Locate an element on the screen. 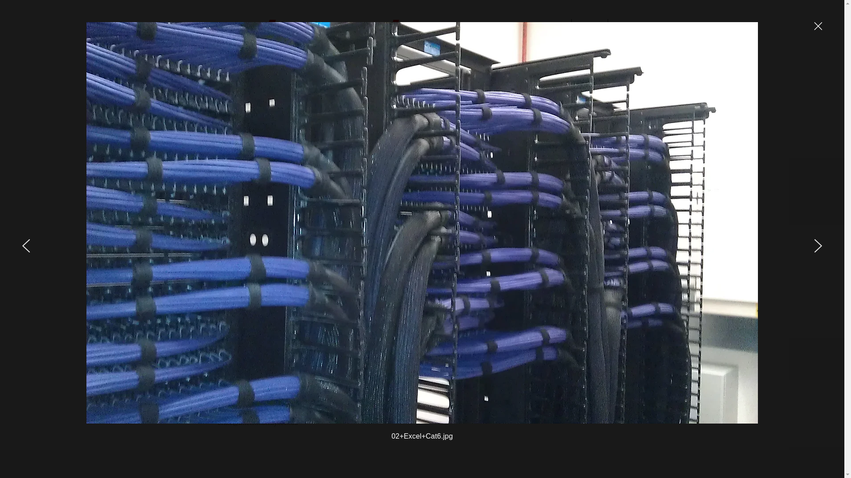 The image size is (851, 478). Services is located at coordinates (589, 27).